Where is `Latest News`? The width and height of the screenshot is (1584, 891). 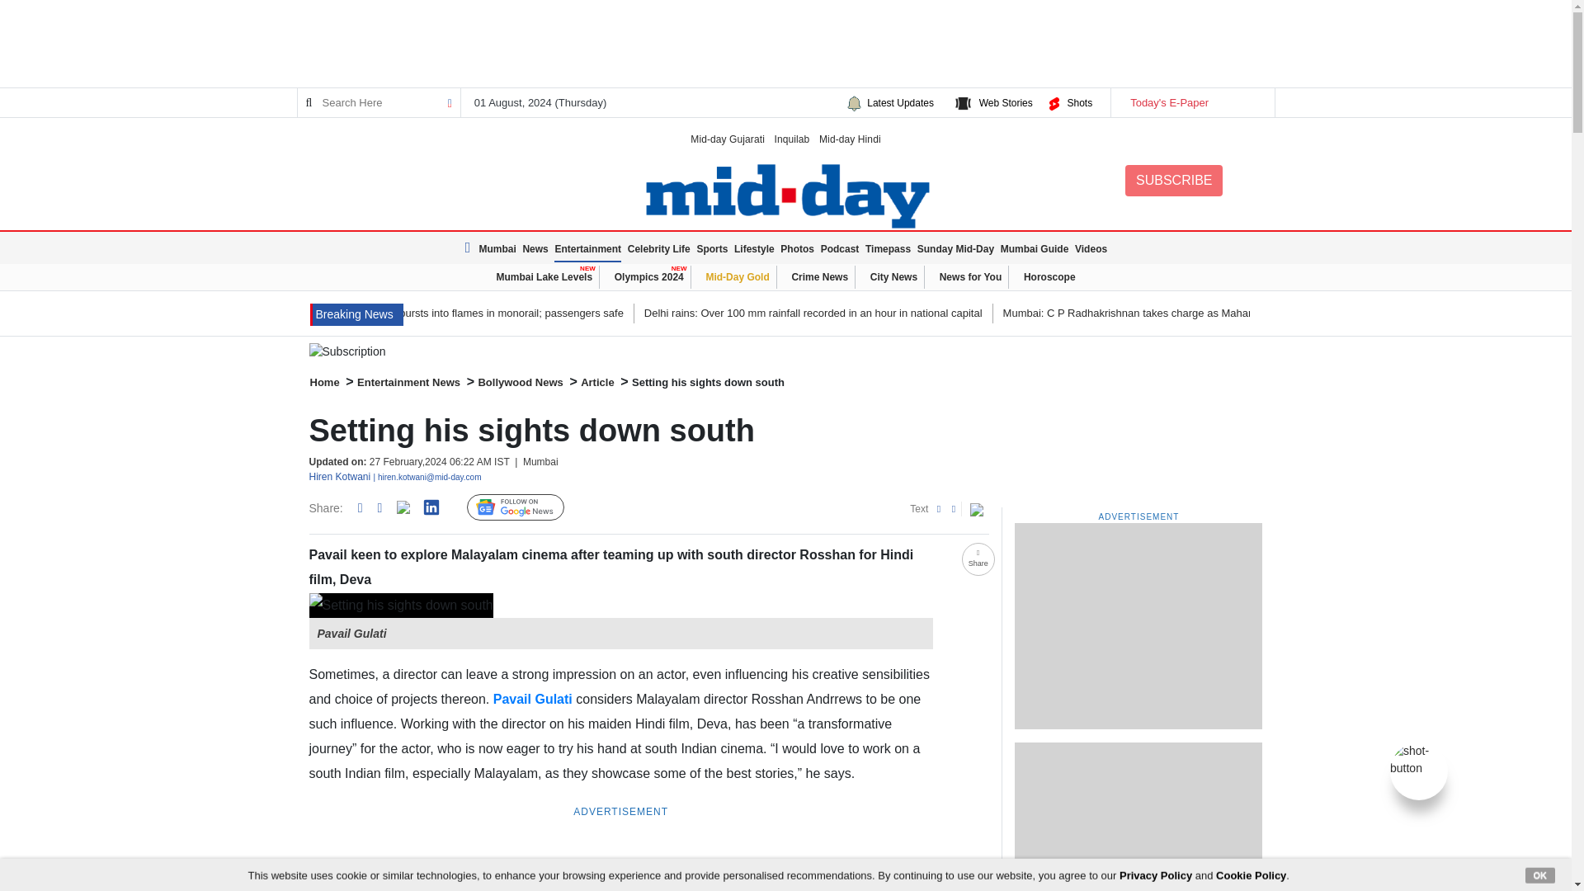 Latest News is located at coordinates (356, 315).